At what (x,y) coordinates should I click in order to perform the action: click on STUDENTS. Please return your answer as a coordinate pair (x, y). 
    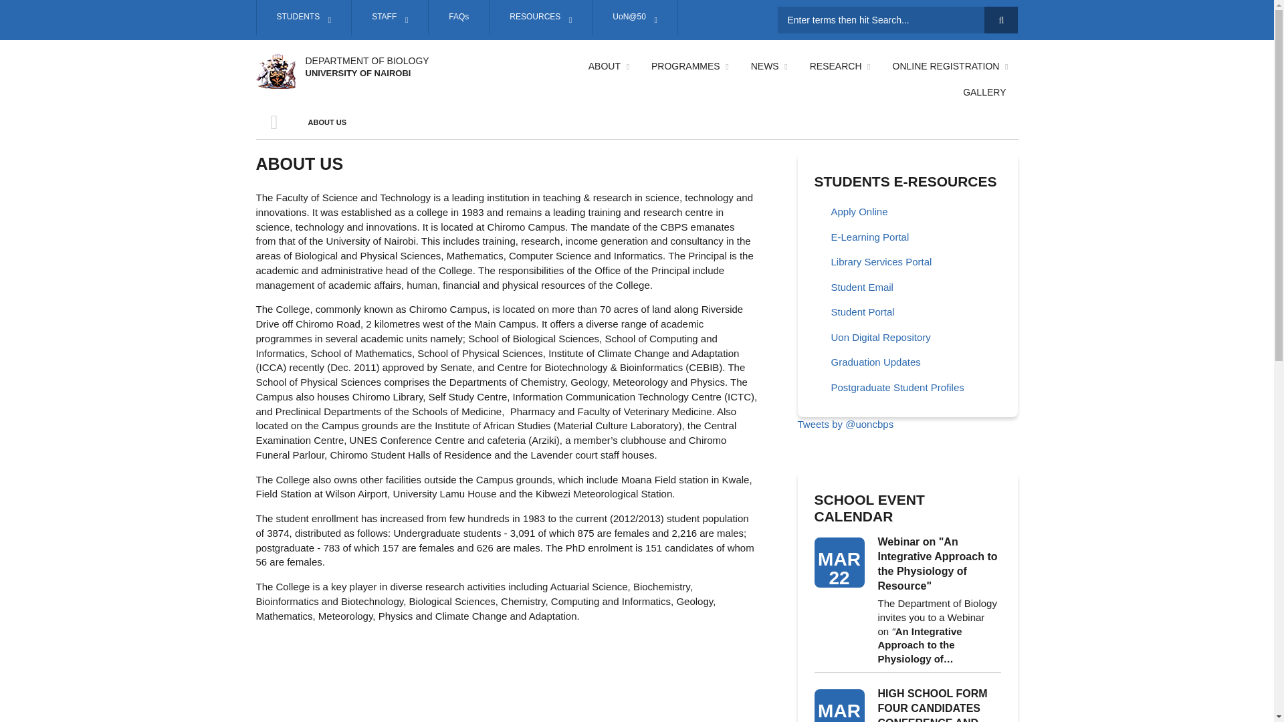
    Looking at the image, I should click on (303, 18).